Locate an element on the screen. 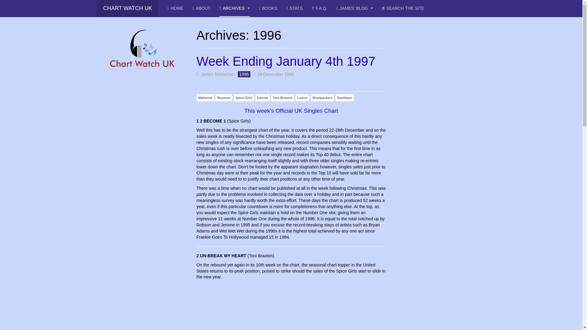  ABOUT is located at coordinates (201, 9).